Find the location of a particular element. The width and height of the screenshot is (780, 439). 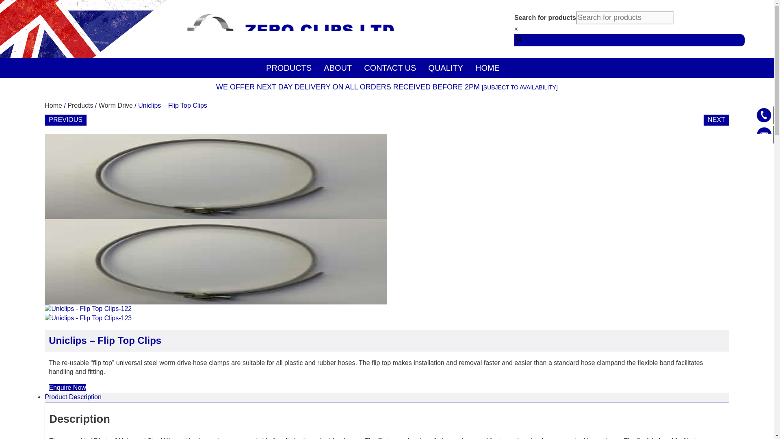

Worm Drive is located at coordinates (115, 105).